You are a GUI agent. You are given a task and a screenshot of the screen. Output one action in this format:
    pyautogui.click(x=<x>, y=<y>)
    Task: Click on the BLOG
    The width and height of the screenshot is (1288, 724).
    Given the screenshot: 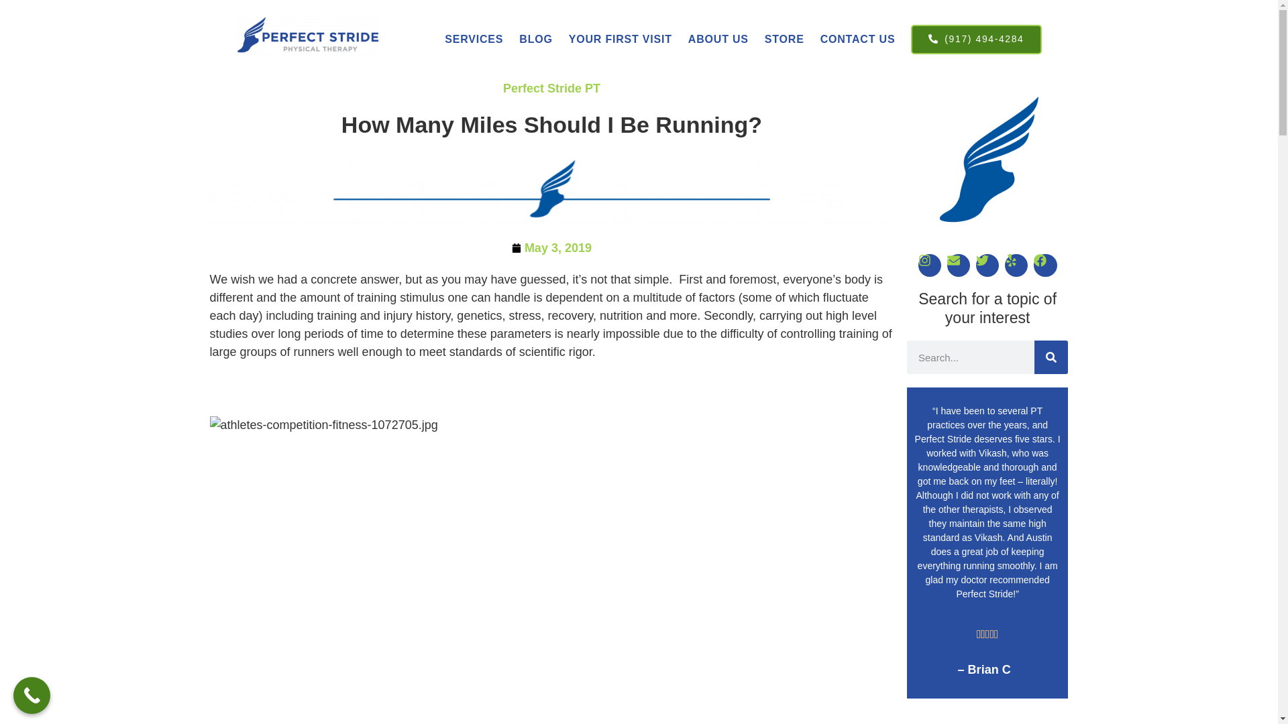 What is the action you would take?
    pyautogui.click(x=535, y=39)
    